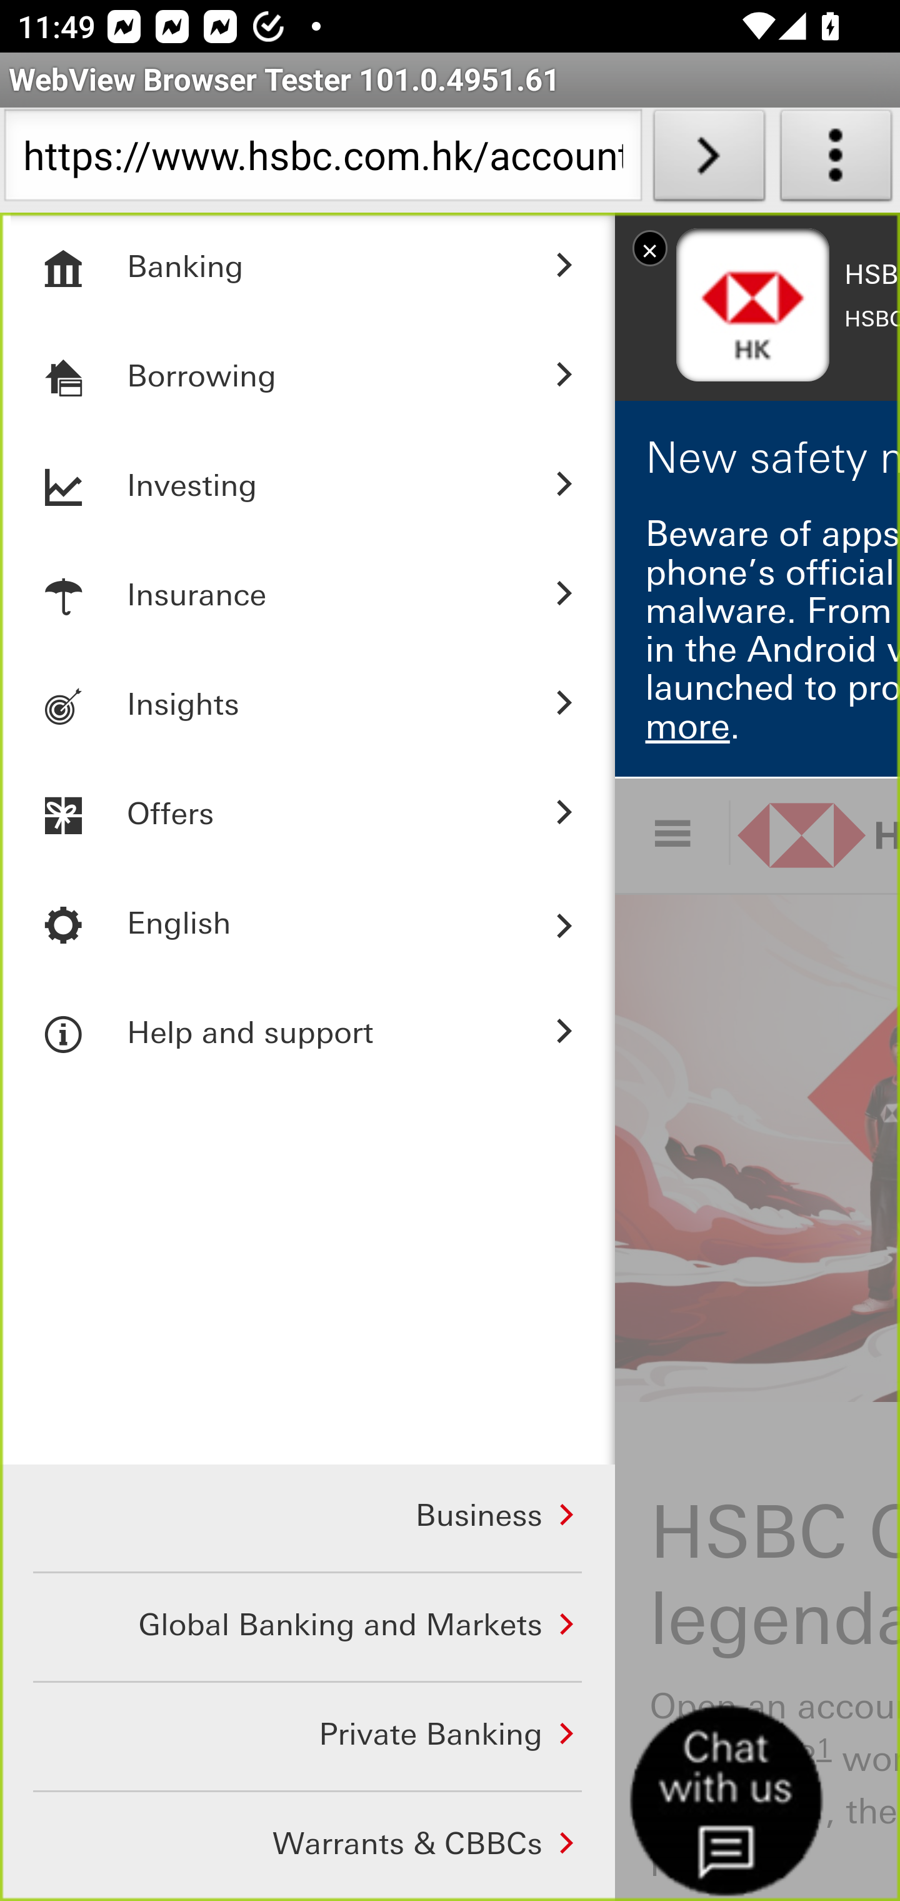  Describe the element at coordinates (308, 487) in the screenshot. I see `Investing` at that location.